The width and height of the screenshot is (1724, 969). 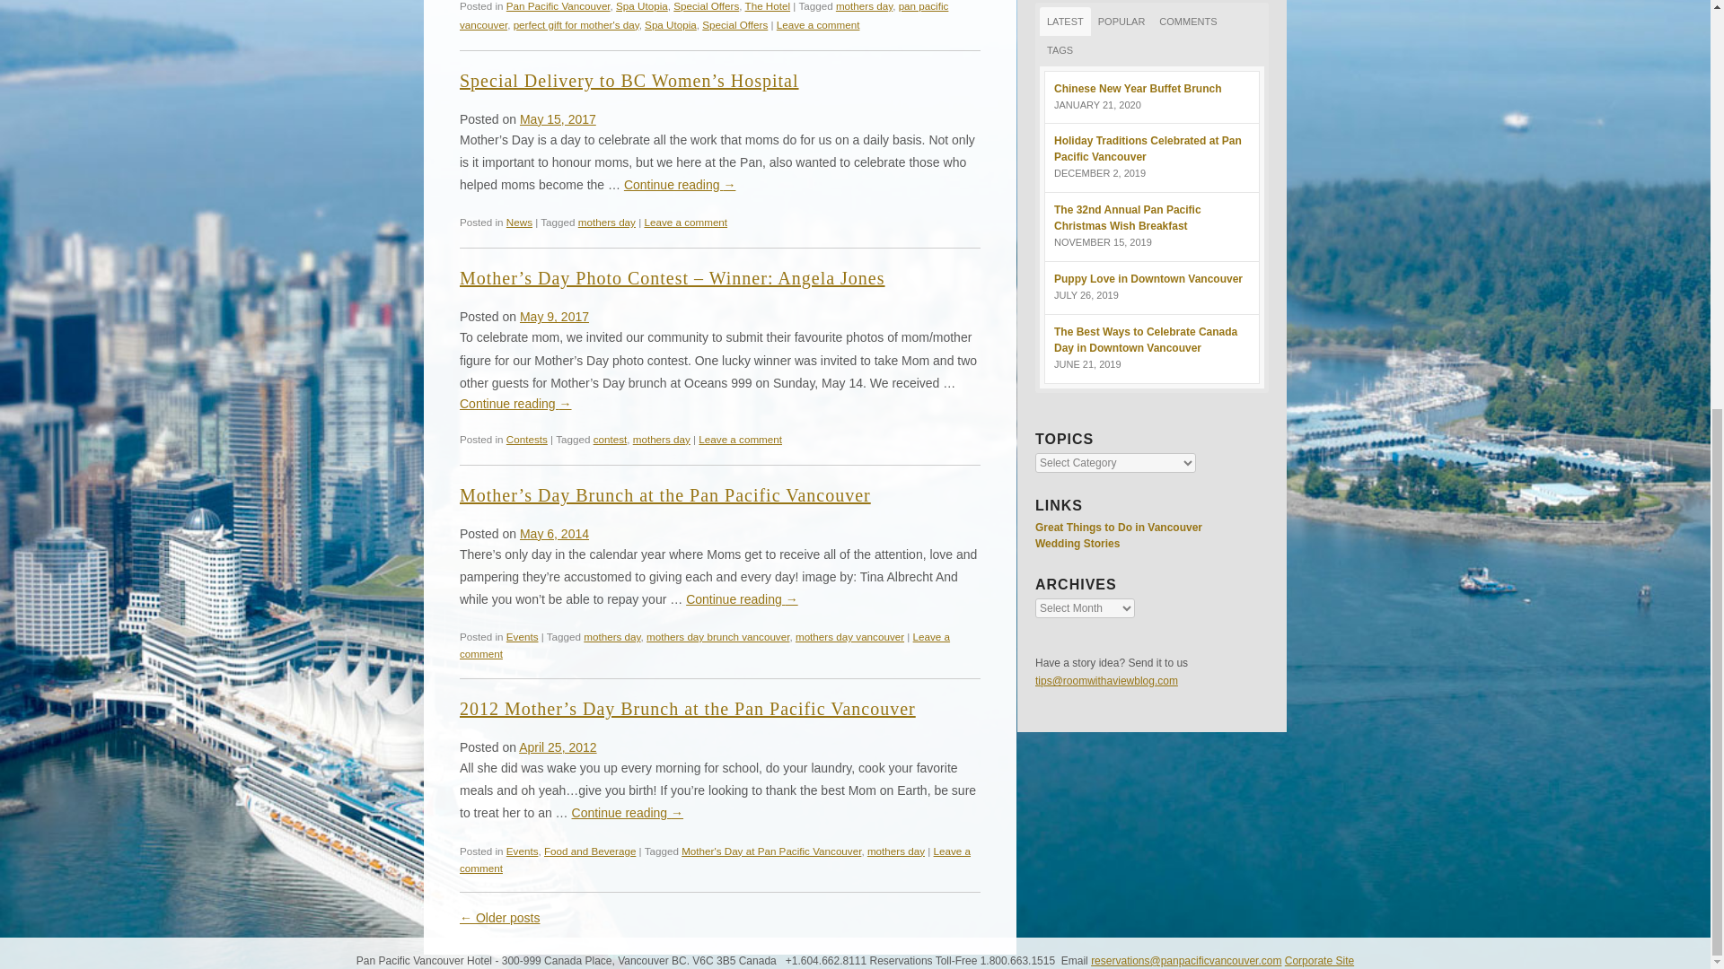 What do you see at coordinates (557, 747) in the screenshot?
I see `2:33 pm` at bounding box center [557, 747].